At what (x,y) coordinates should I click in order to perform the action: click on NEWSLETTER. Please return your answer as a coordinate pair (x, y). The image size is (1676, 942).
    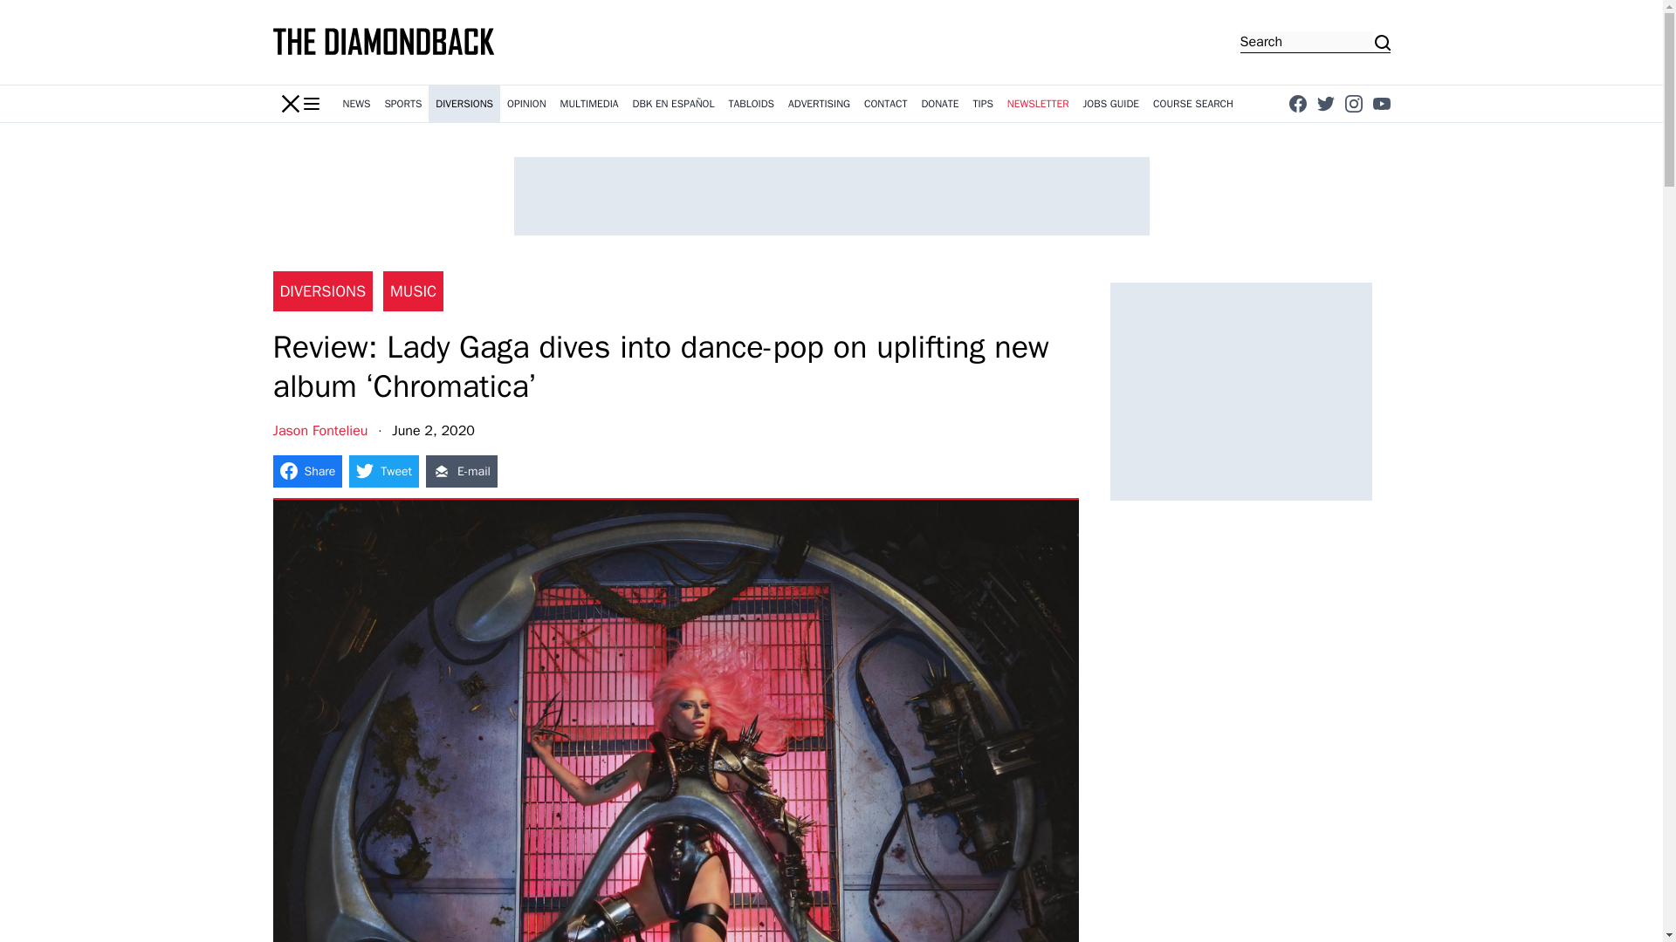
    Looking at the image, I should click on (1038, 104).